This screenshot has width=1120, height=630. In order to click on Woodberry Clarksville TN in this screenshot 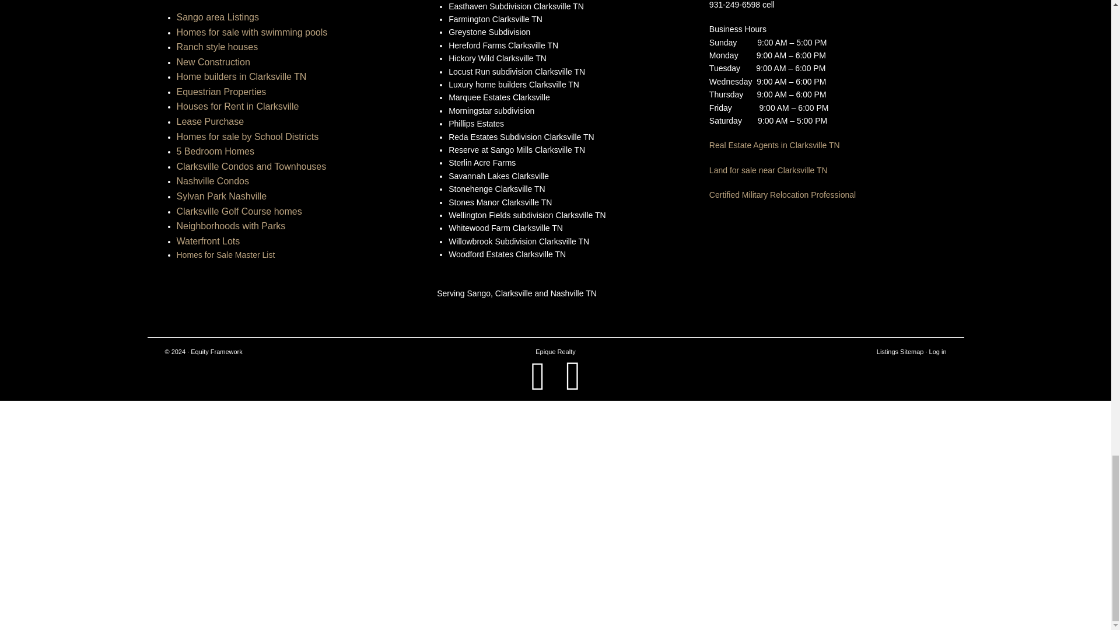, I will do `click(268, 548)`.